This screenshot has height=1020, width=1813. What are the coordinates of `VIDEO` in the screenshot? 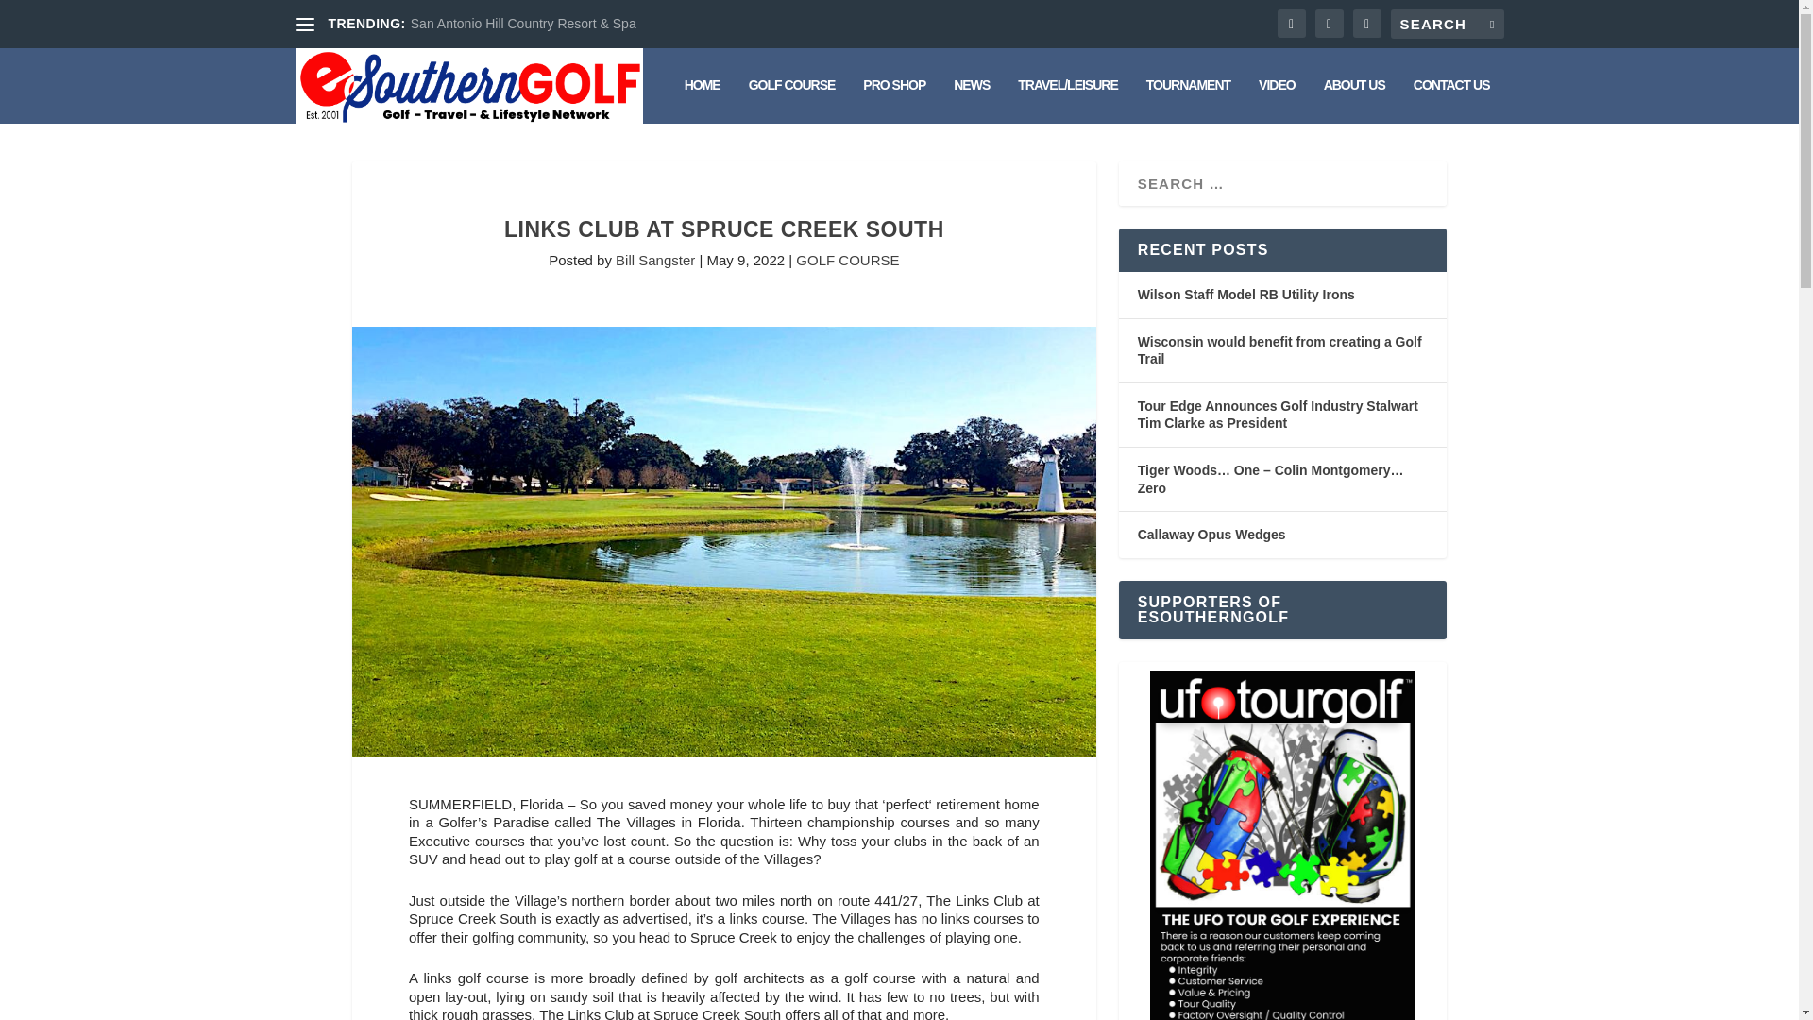 It's located at (1277, 100).